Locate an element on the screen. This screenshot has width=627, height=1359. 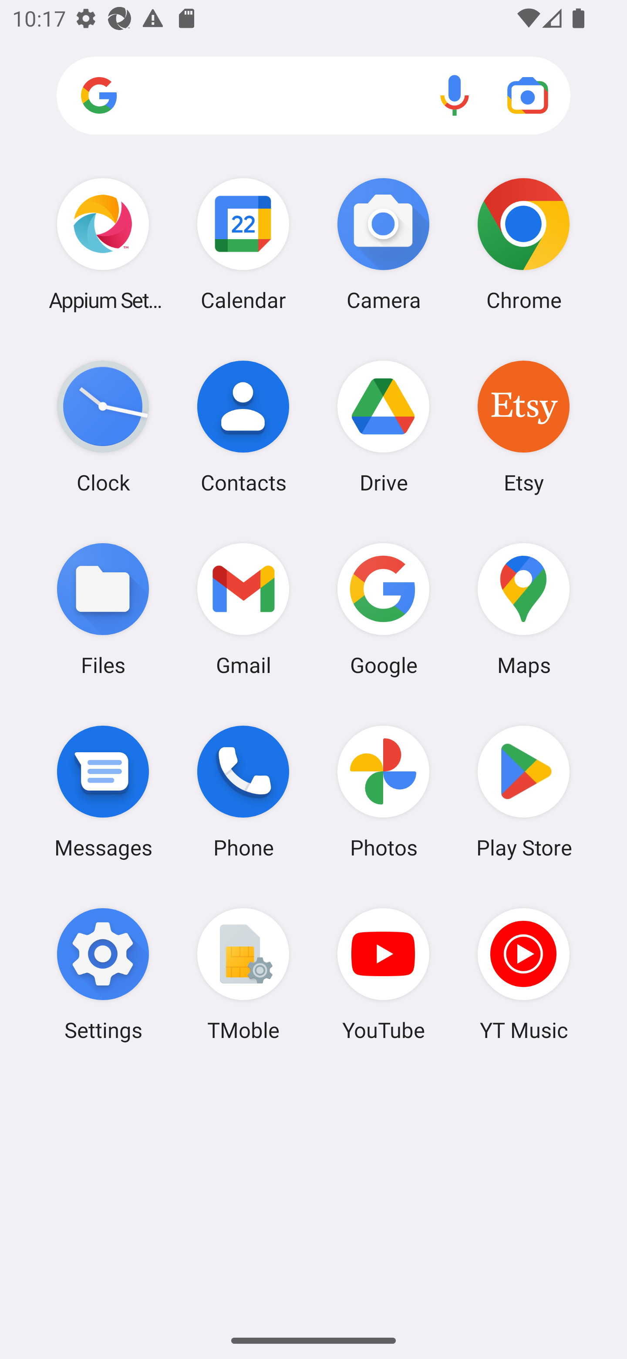
Drive is located at coordinates (384, 426).